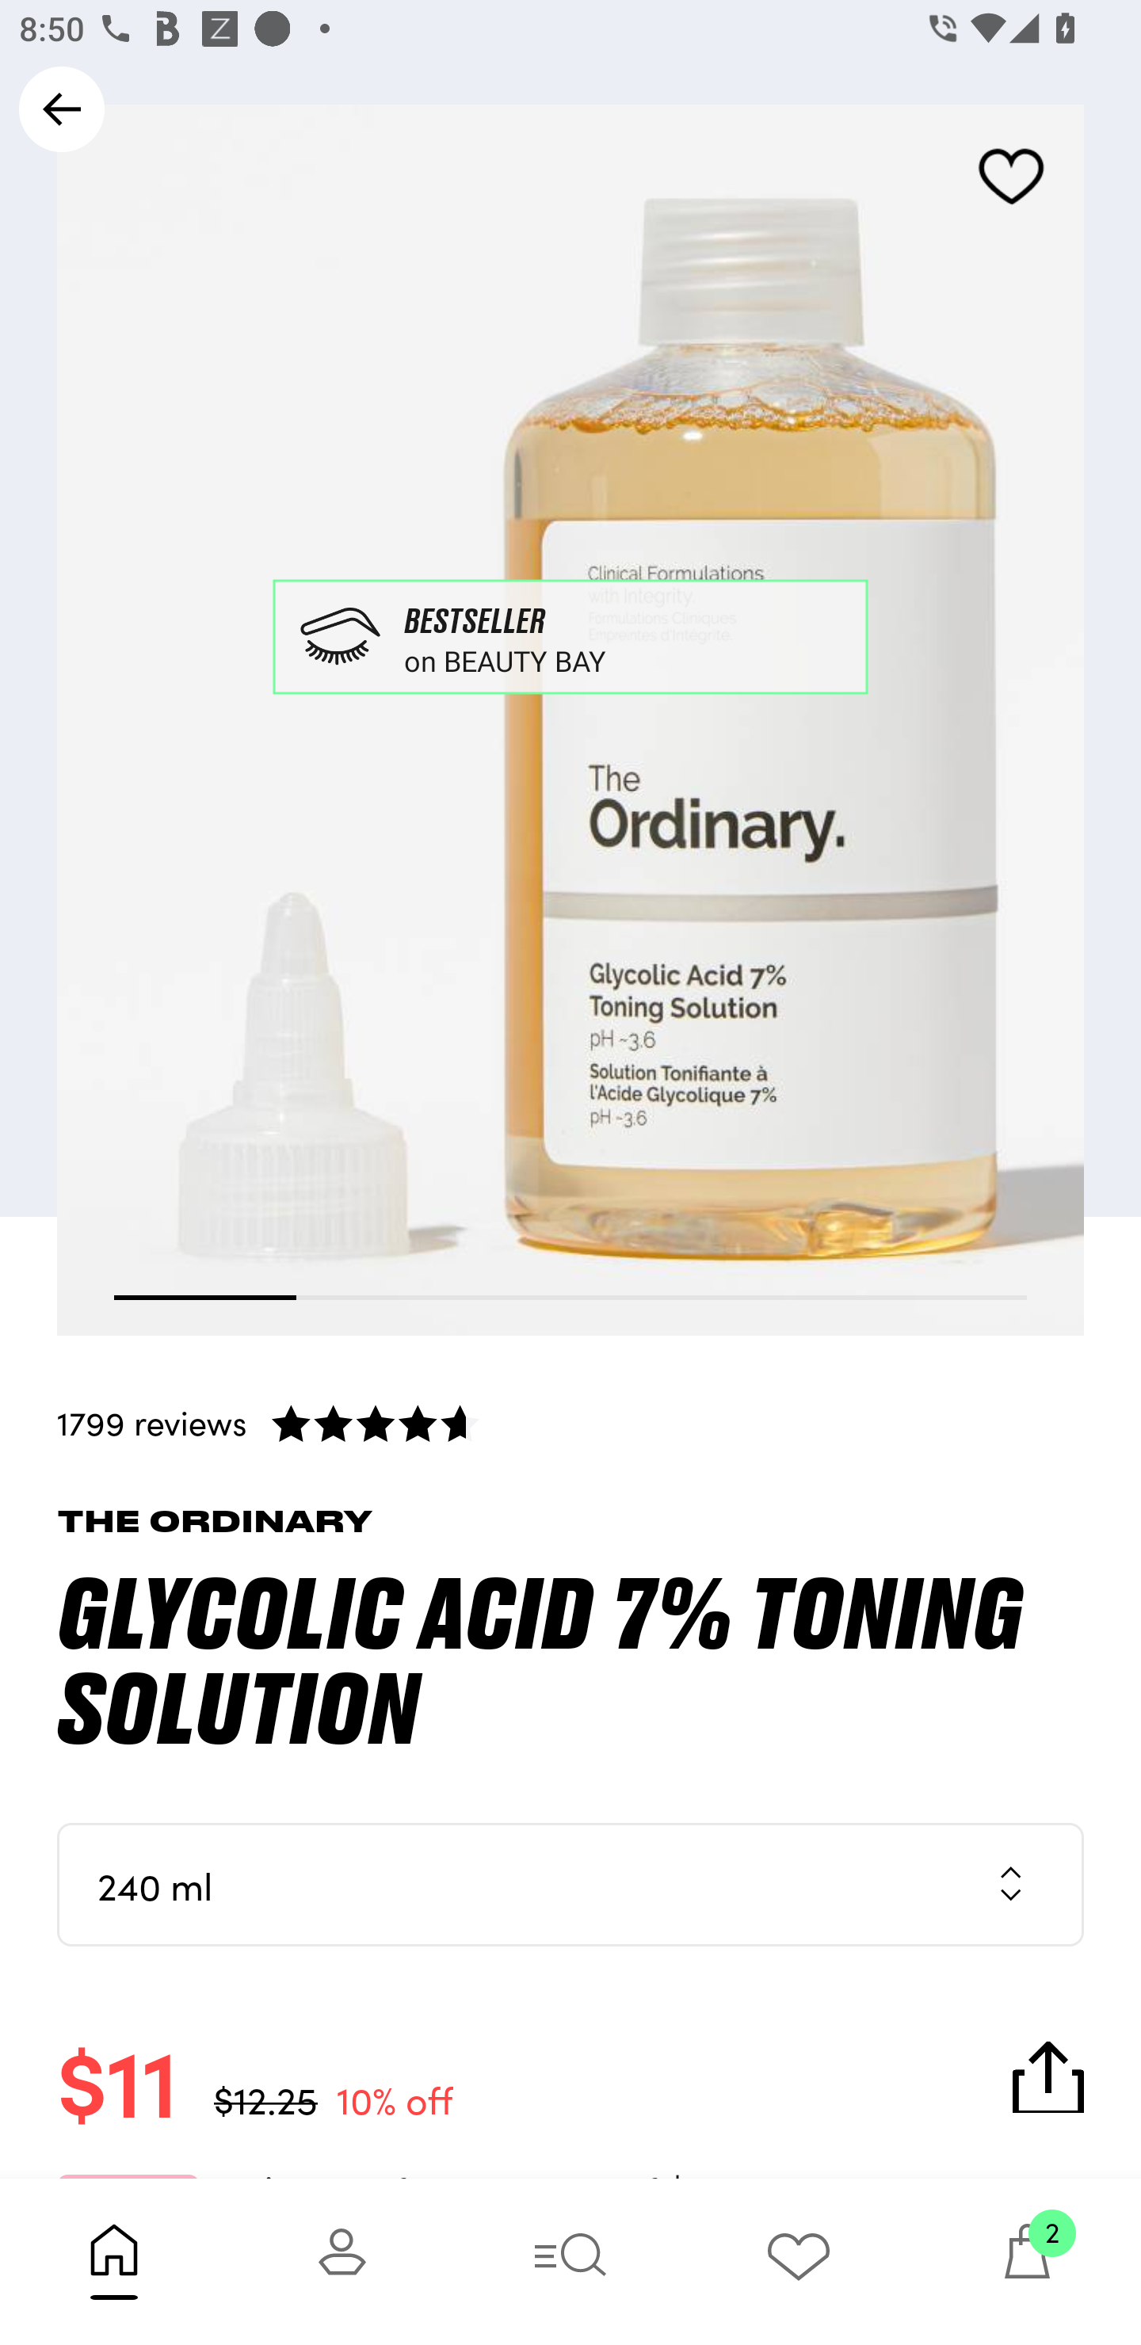 The height and width of the screenshot is (2345, 1141). Describe the element at coordinates (1027, 2261) in the screenshot. I see `2` at that location.